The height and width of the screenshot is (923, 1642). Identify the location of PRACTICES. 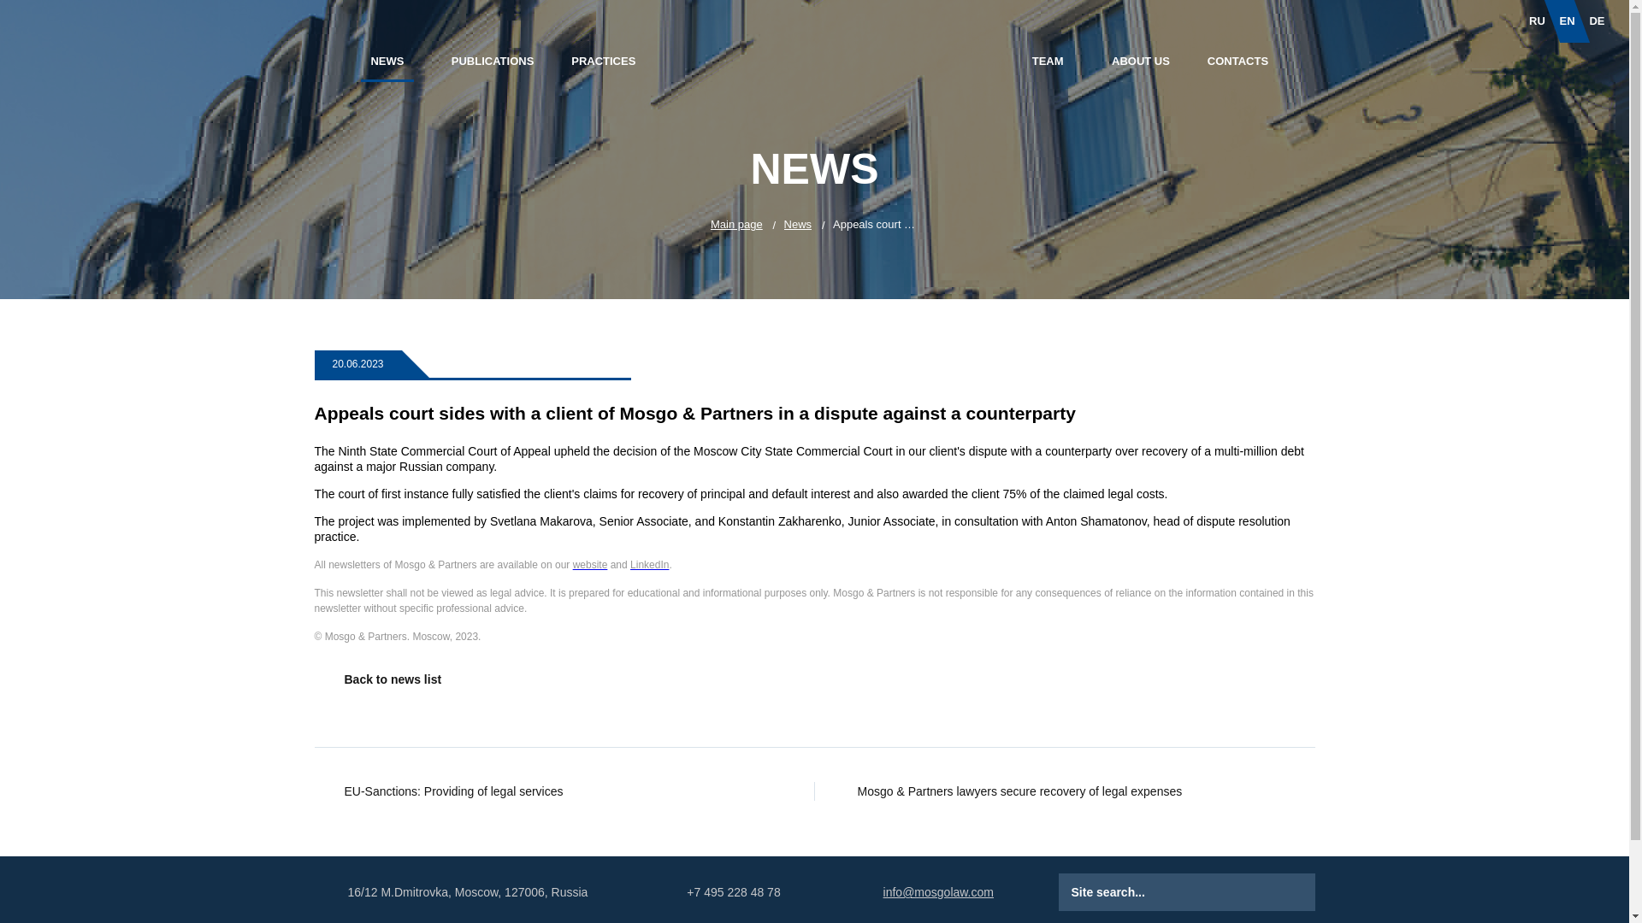
(604, 62).